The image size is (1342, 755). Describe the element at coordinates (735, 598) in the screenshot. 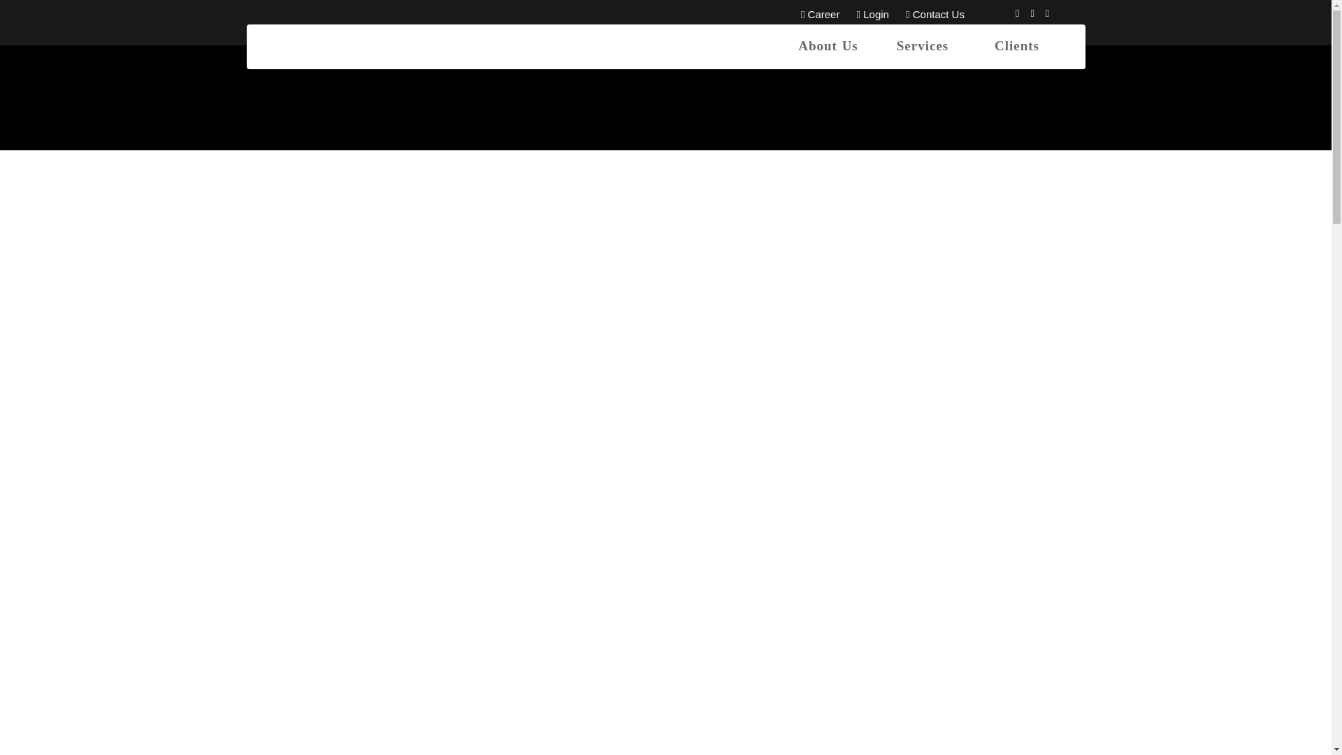

I see `Foresight Household Panel` at that location.